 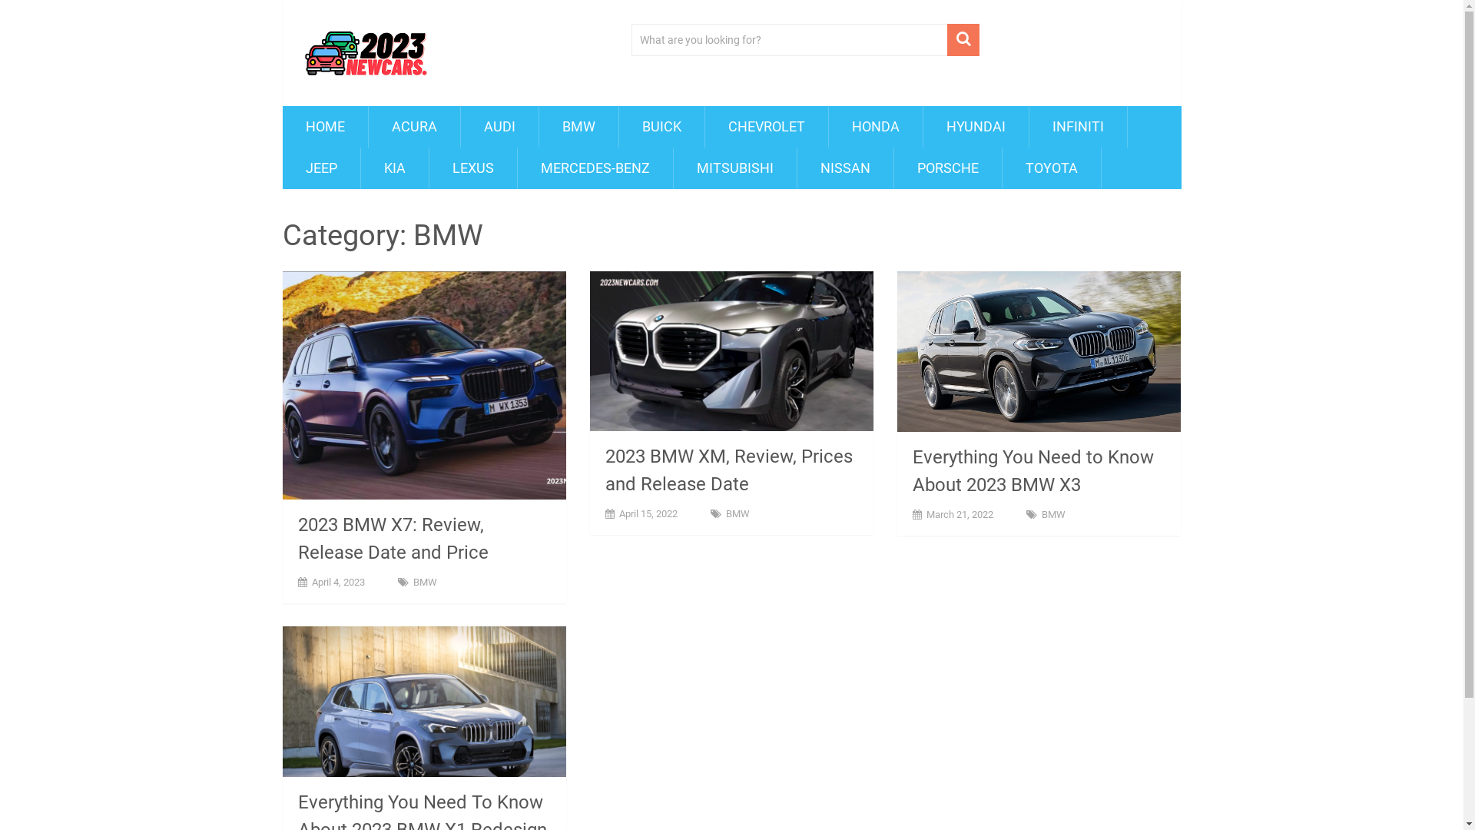 I want to click on MERCEDES-BENZ, so click(x=595, y=168).